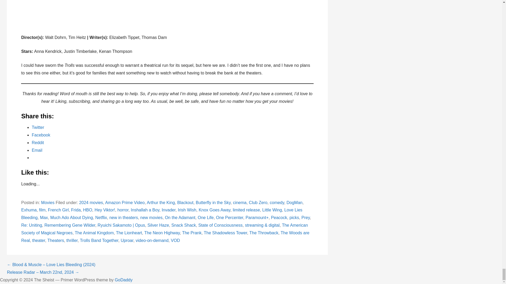 The width and height of the screenshot is (506, 284). I want to click on Irish Wish, so click(187, 210).